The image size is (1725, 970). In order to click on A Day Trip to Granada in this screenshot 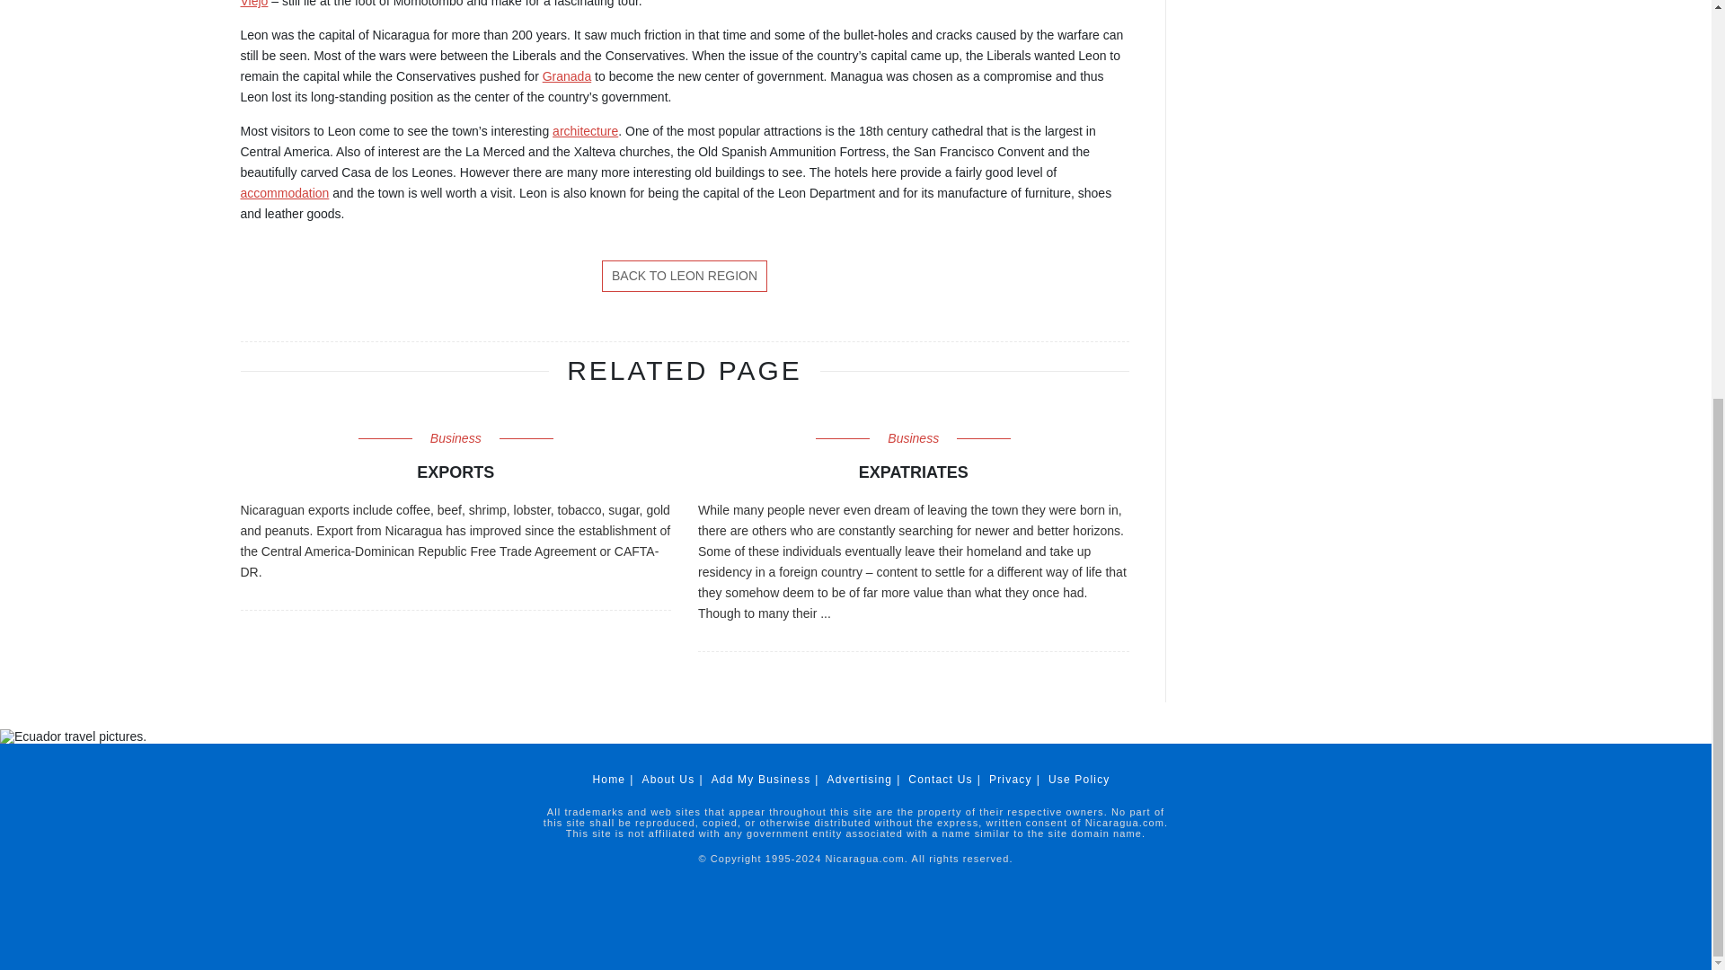, I will do `click(567, 75)`.